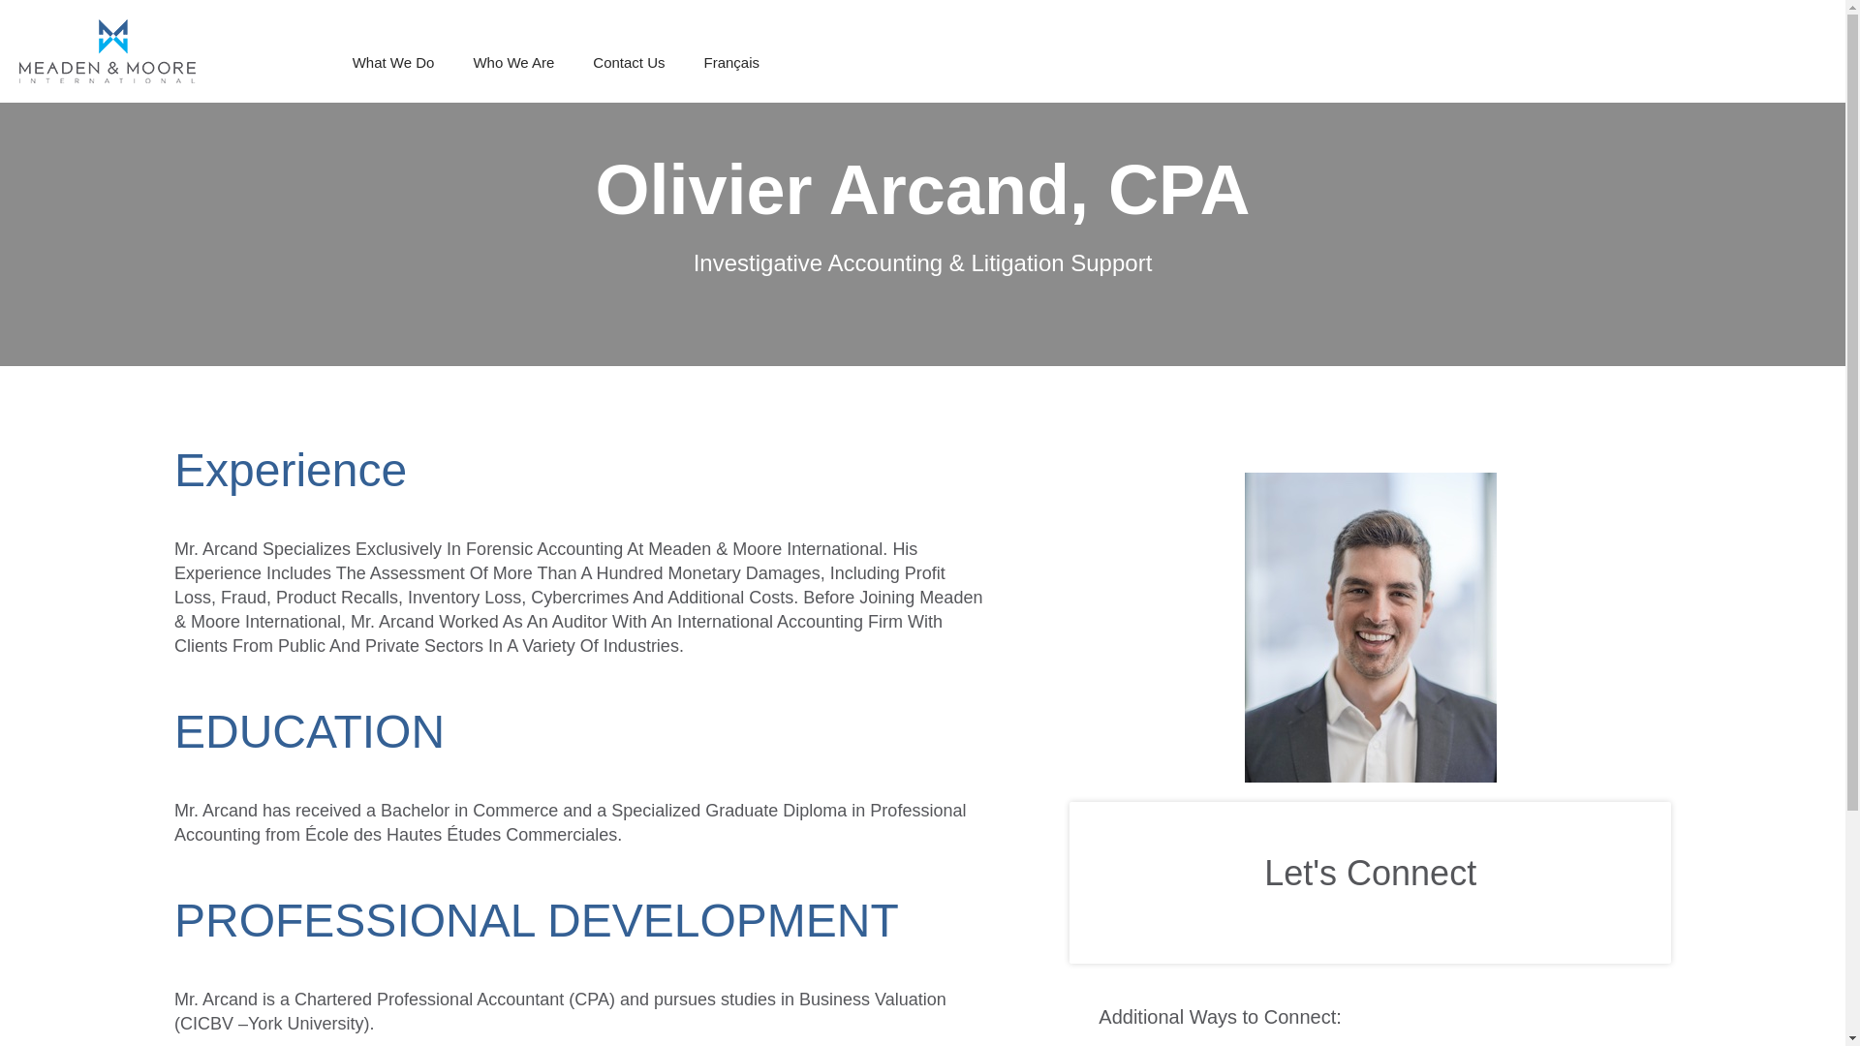 This screenshot has height=1046, width=1860. I want to click on Who We Are, so click(513, 62).